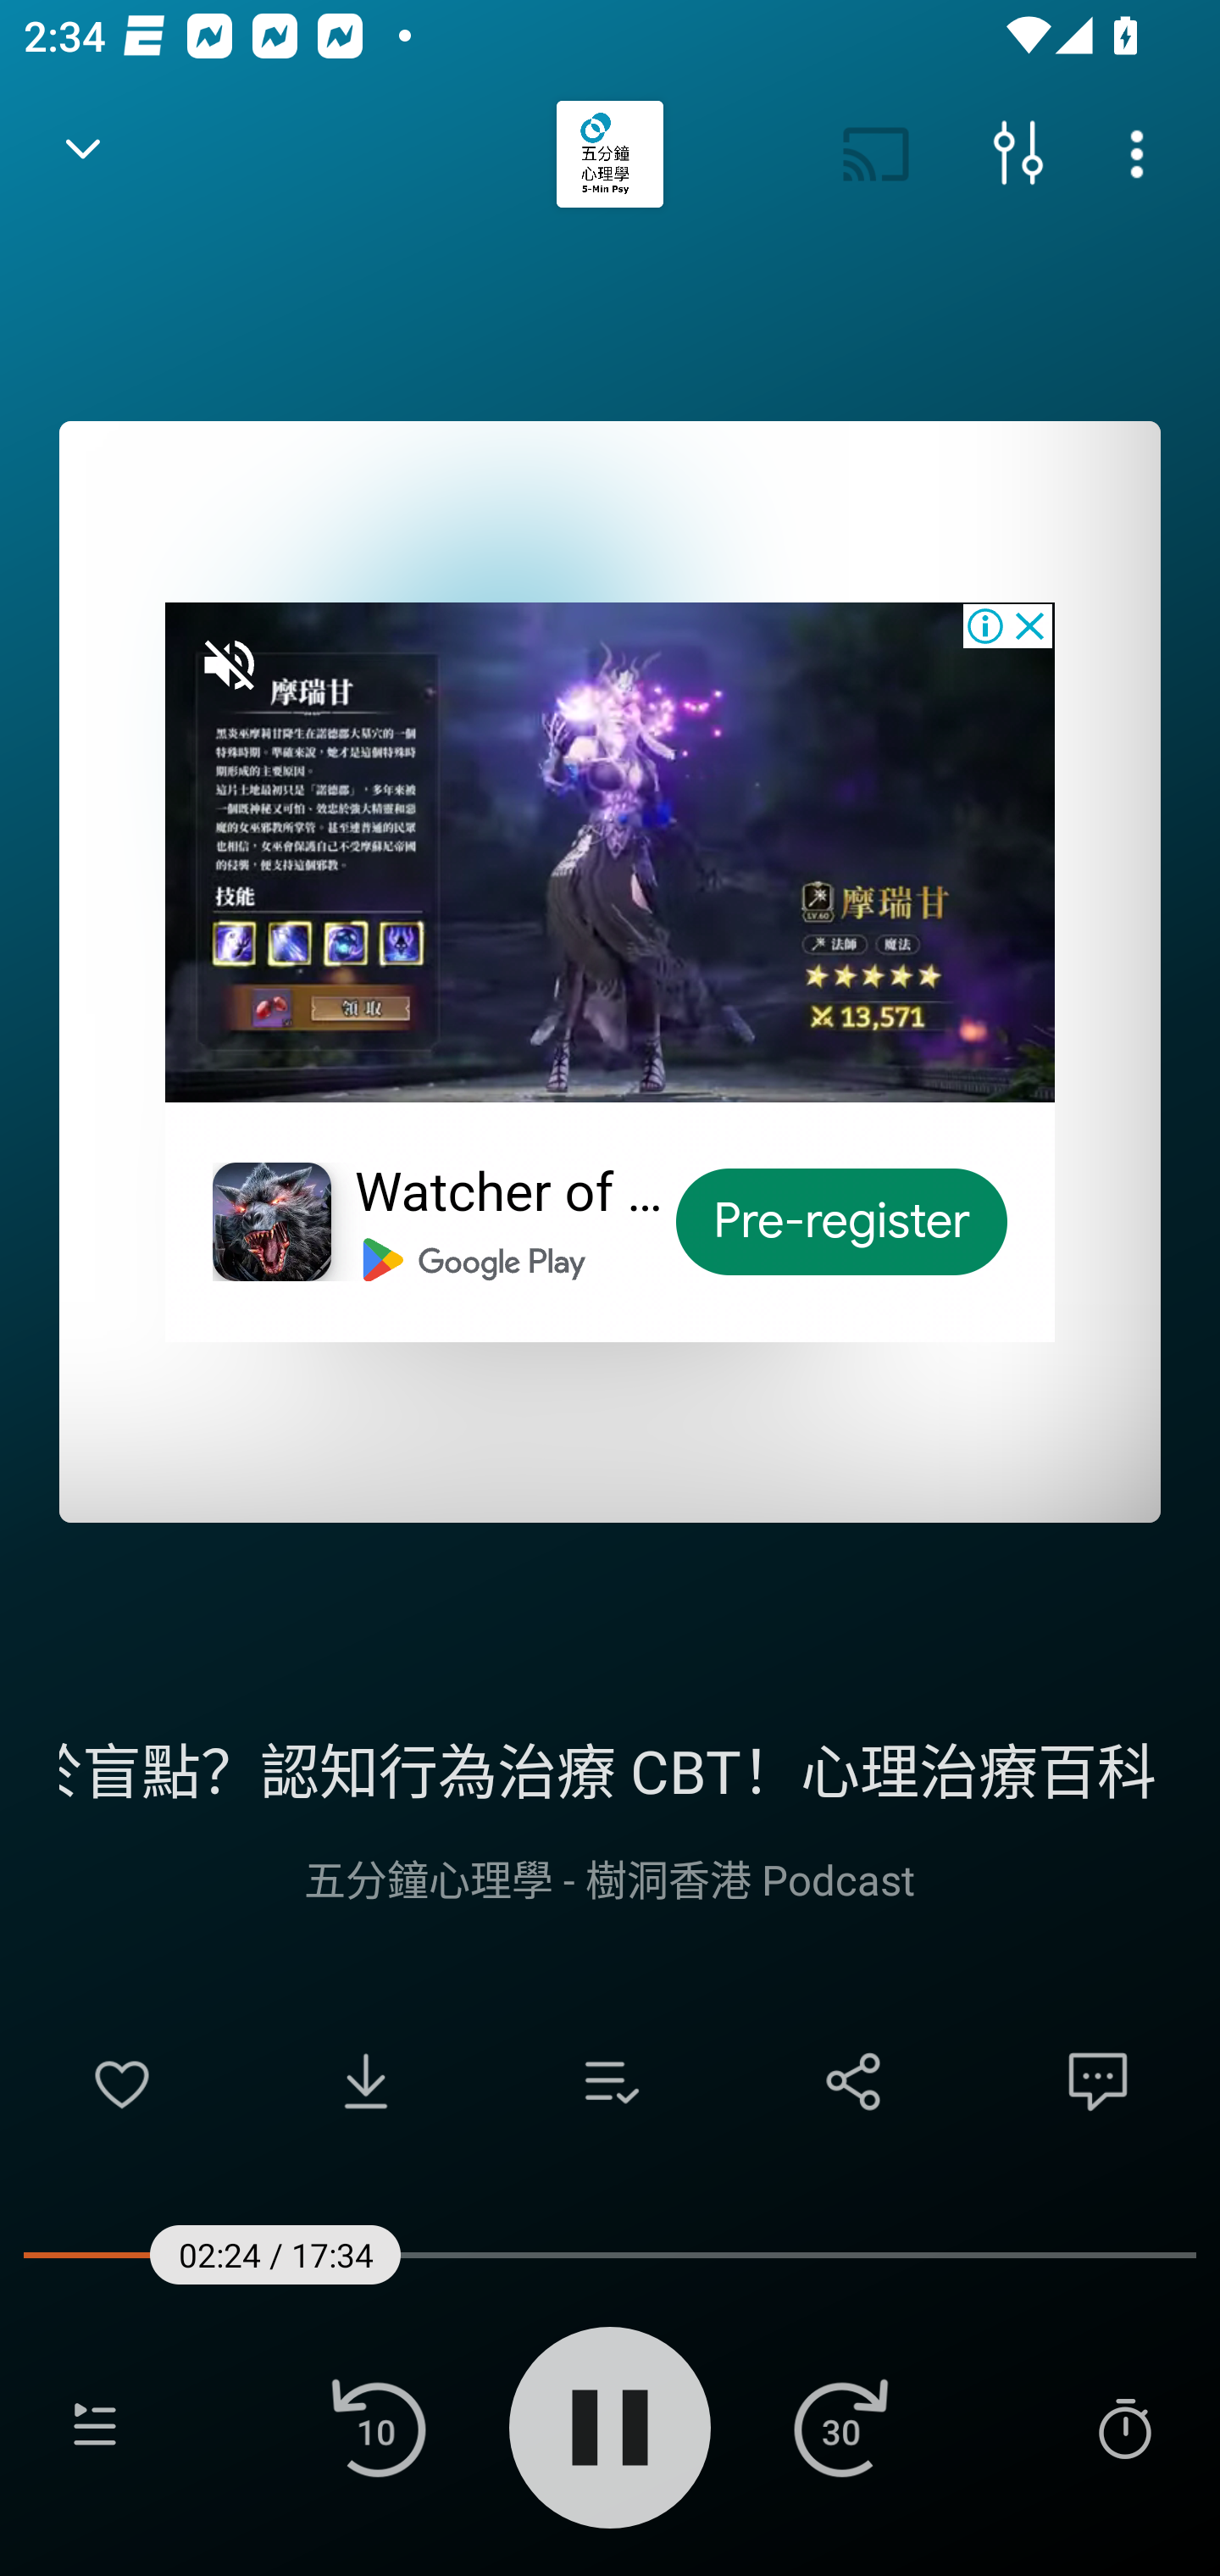  What do you see at coordinates (95, 2427) in the screenshot?
I see ` Playlist` at bounding box center [95, 2427].